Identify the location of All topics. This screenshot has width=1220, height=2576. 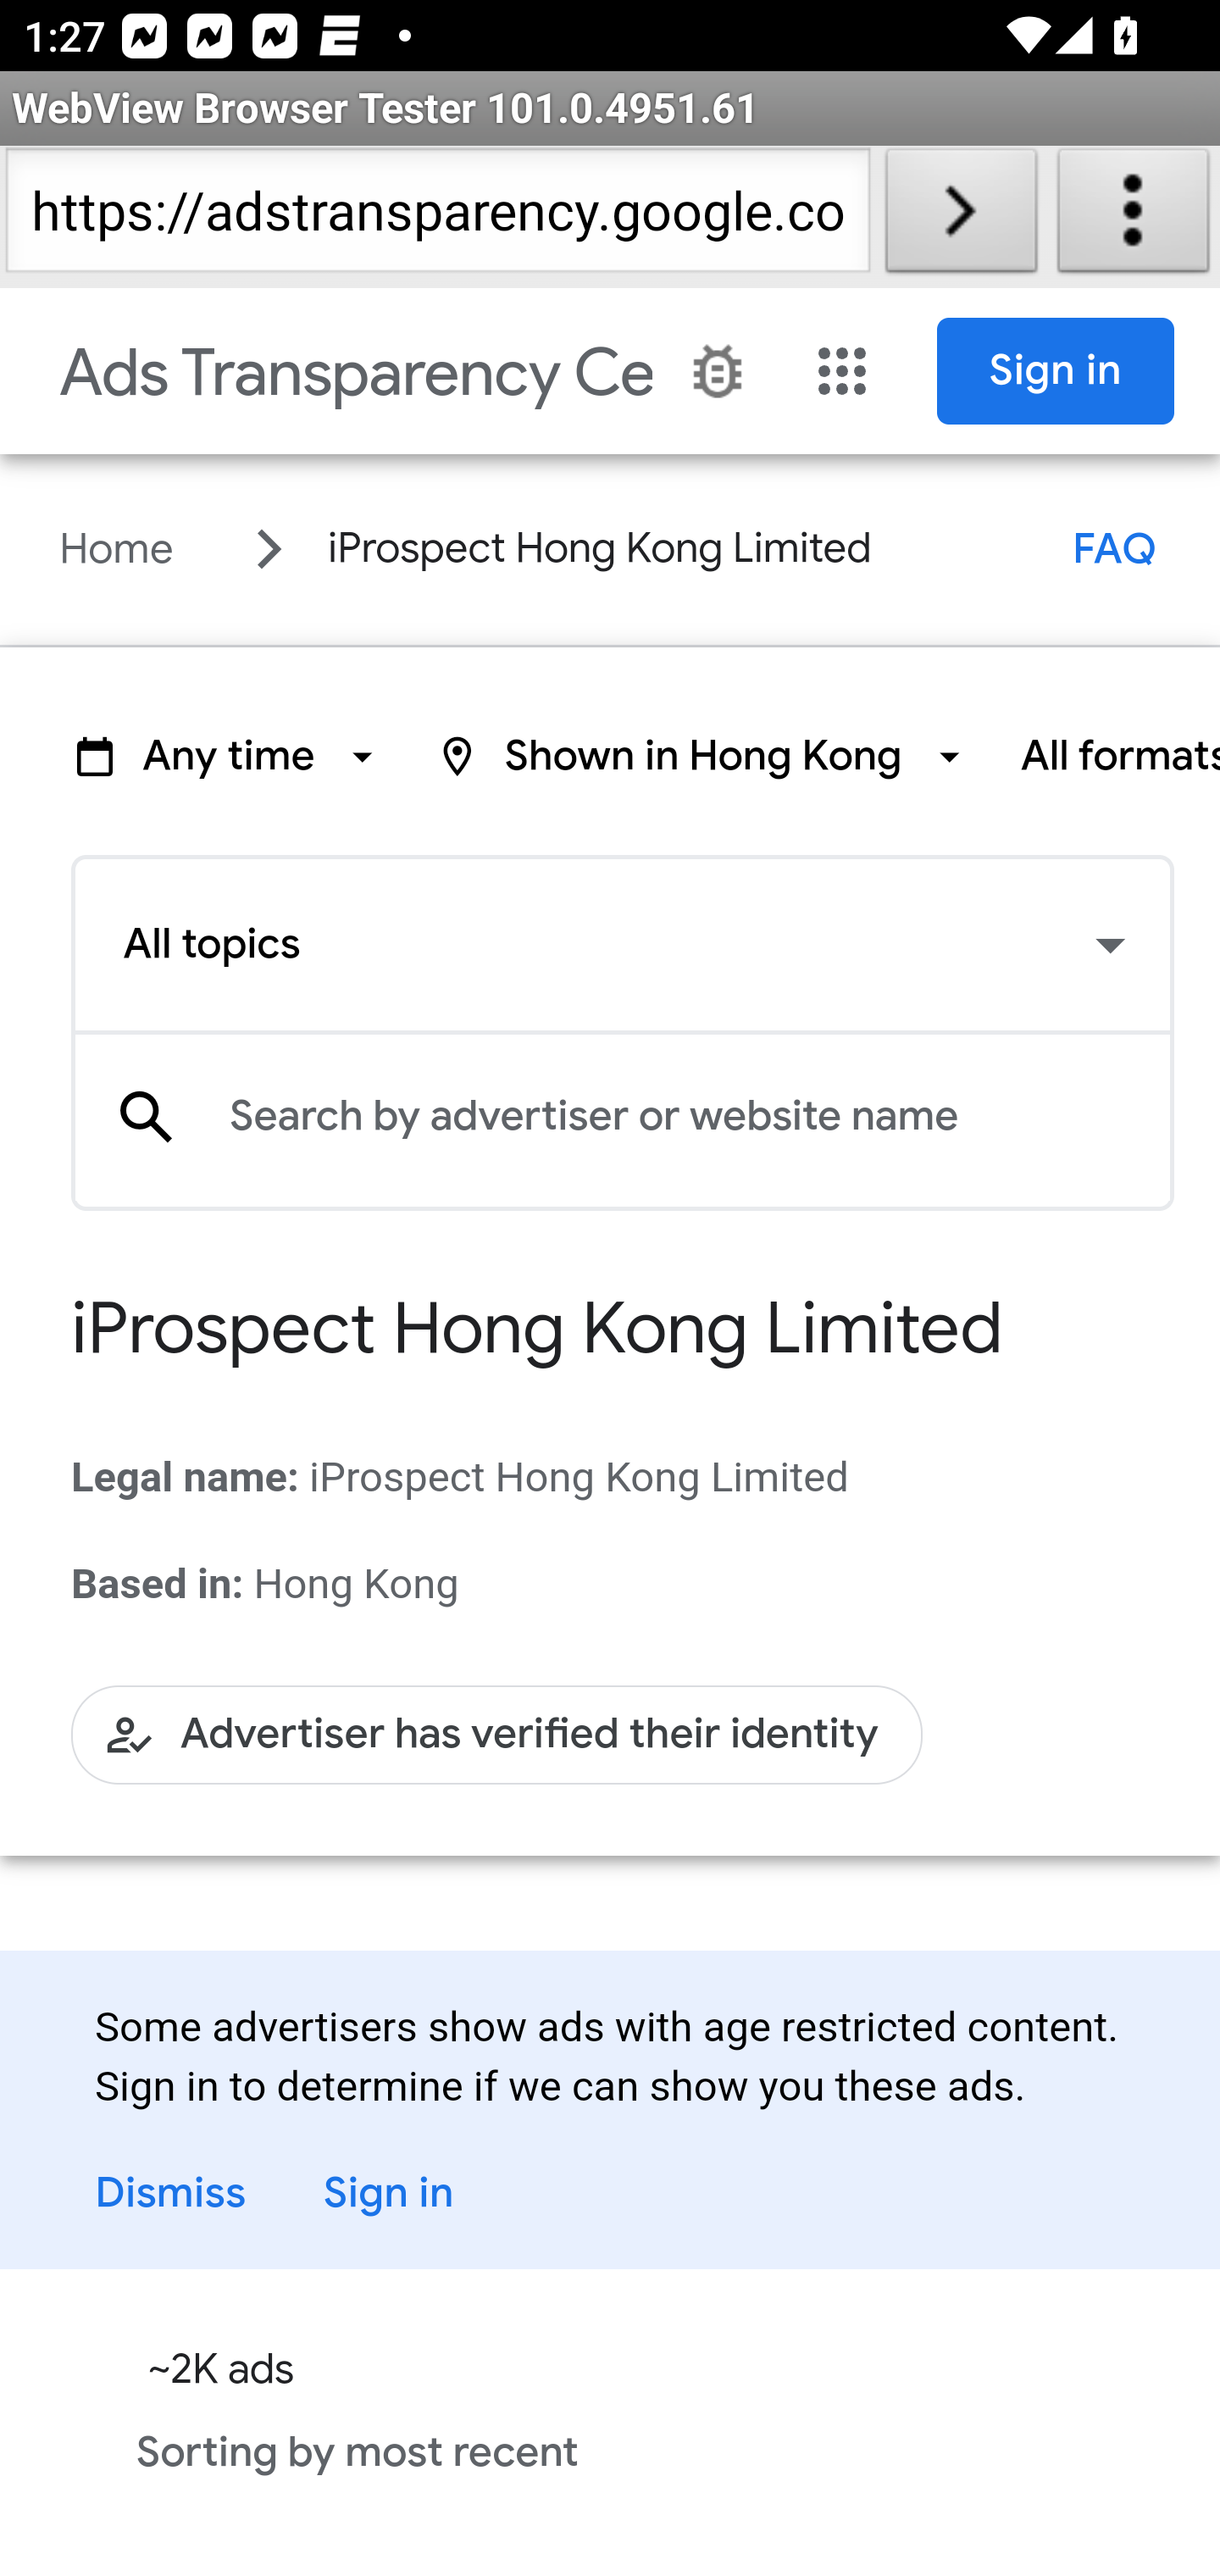
(622, 946).